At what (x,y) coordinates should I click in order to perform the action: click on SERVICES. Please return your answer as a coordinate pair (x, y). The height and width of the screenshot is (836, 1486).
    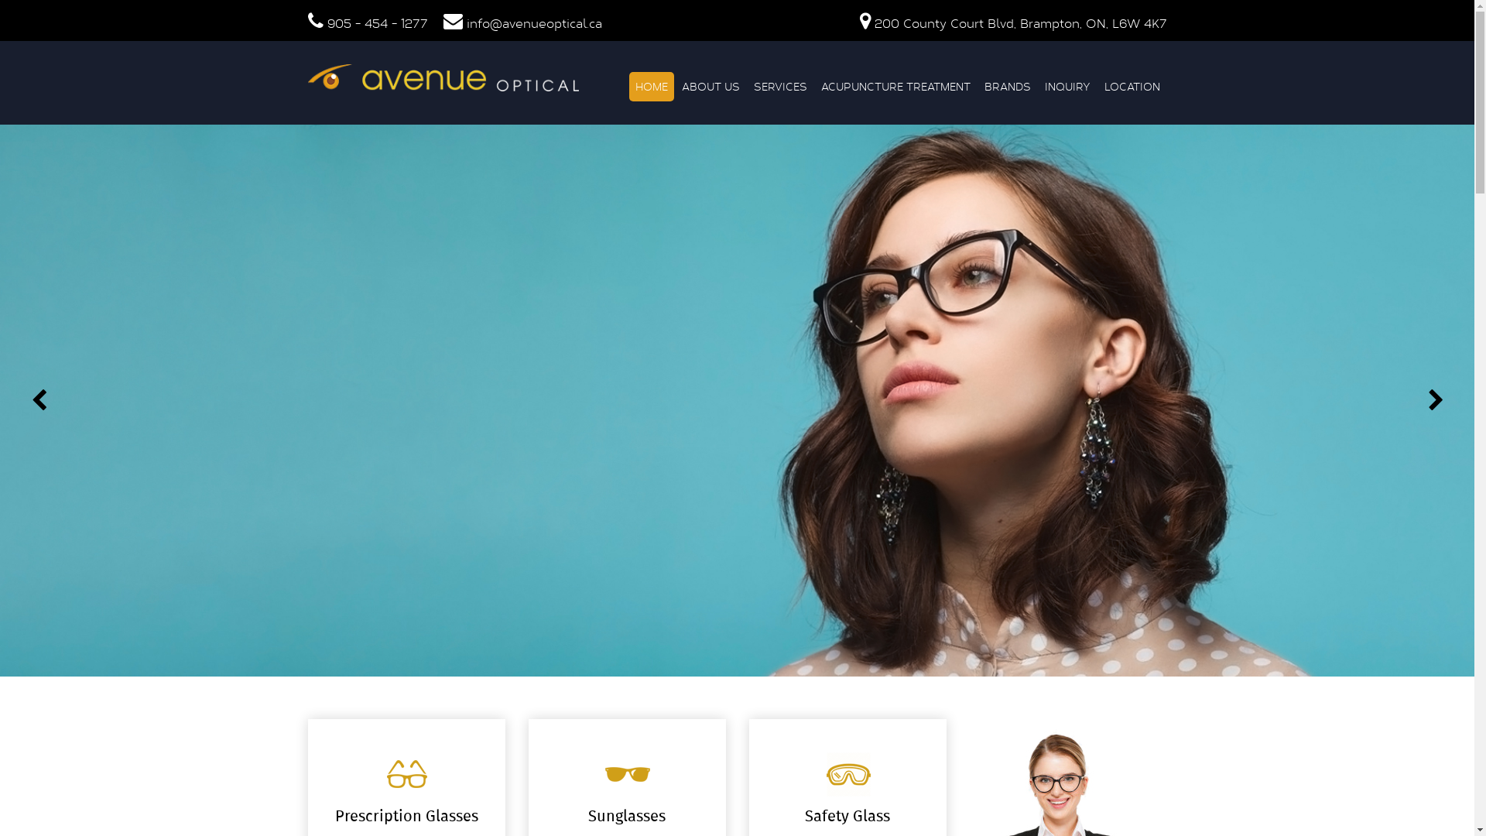
    Looking at the image, I should click on (780, 87).